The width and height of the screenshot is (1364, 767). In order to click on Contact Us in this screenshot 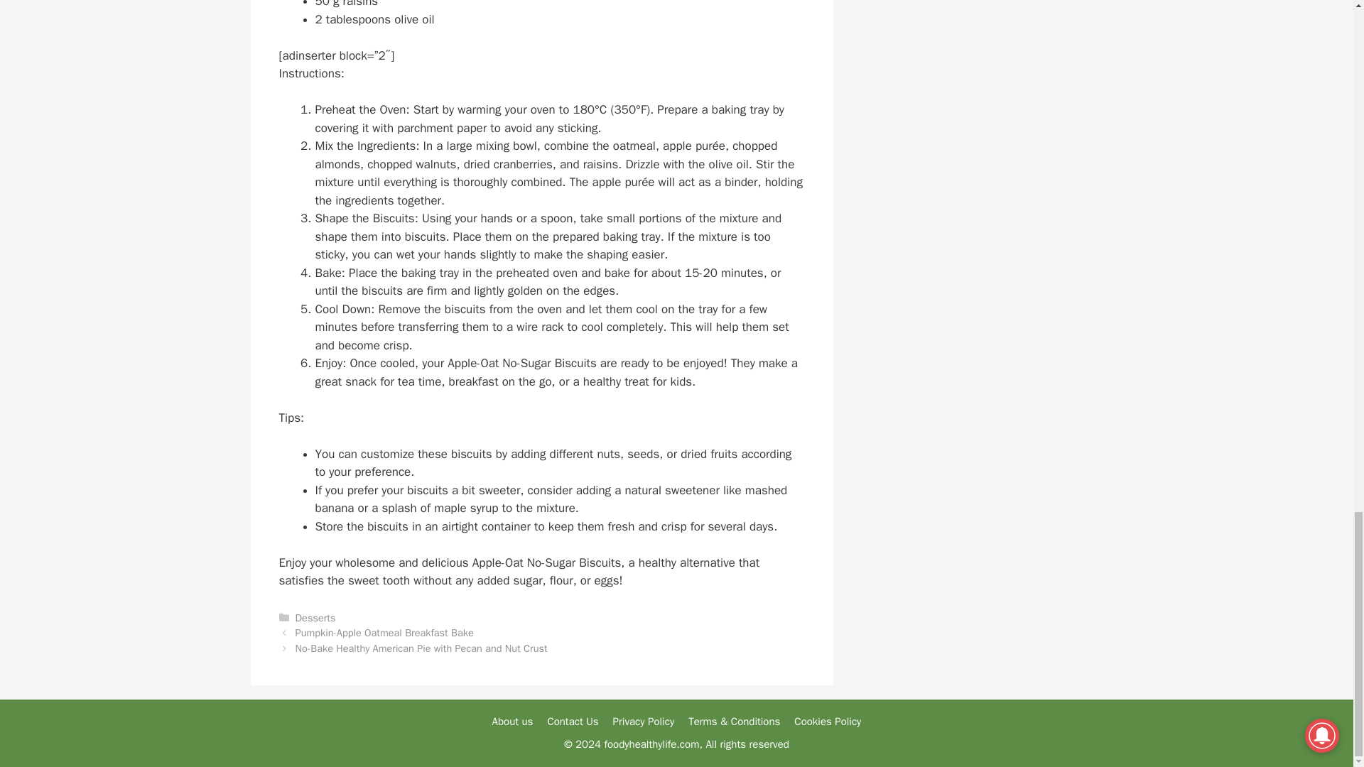, I will do `click(573, 721)`.